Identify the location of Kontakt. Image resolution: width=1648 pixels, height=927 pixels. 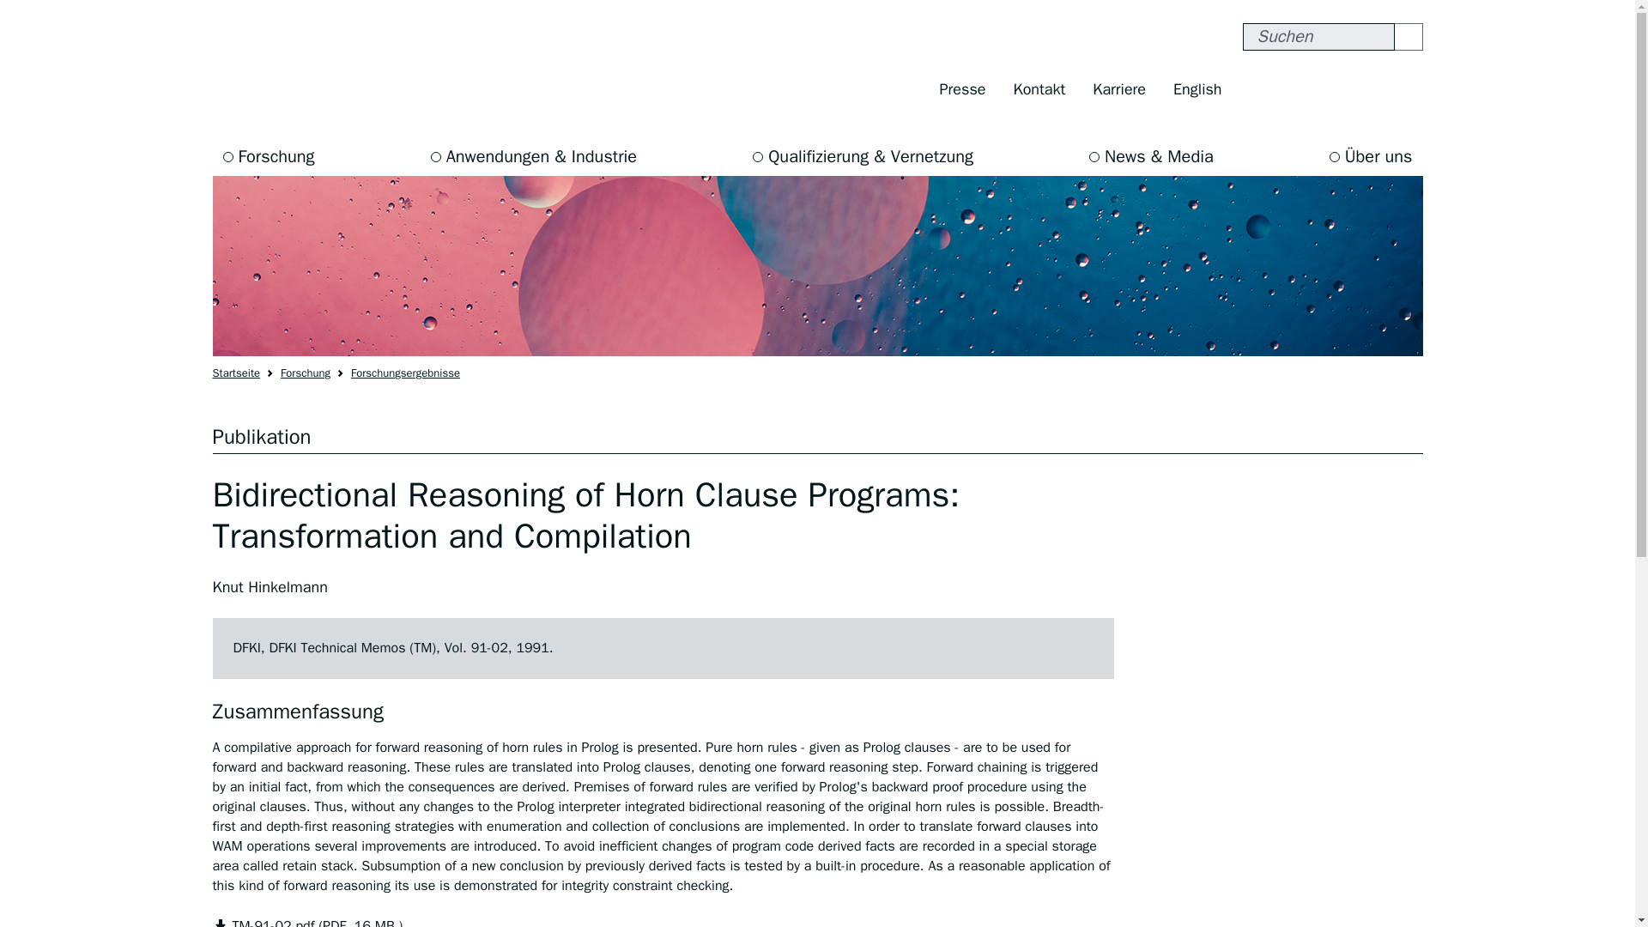
(1039, 89).